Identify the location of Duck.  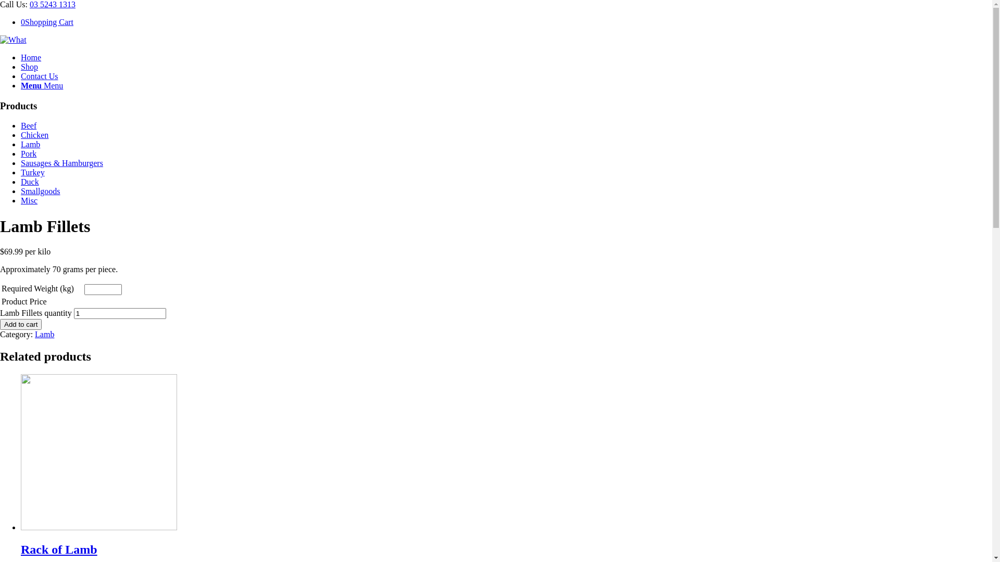
(30, 182).